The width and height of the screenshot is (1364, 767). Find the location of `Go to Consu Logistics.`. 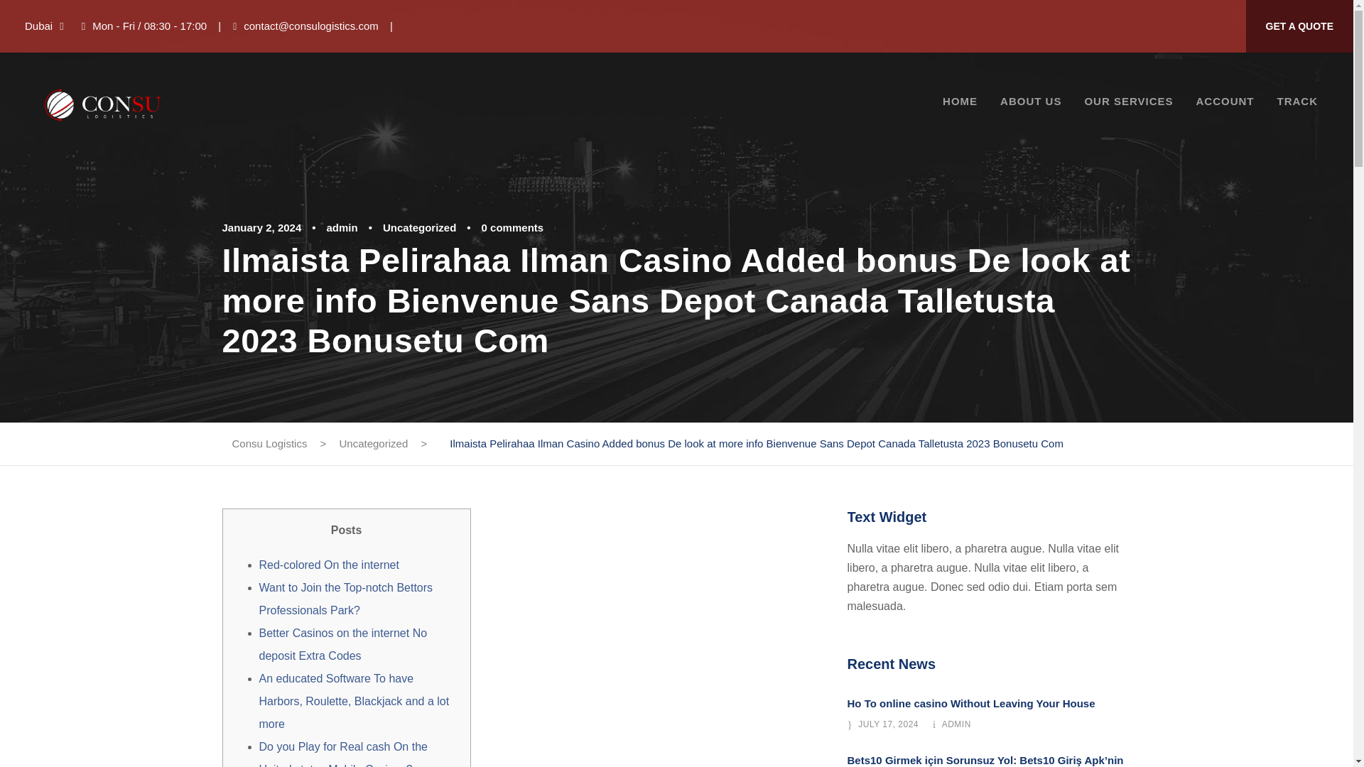

Go to Consu Logistics. is located at coordinates (269, 443).